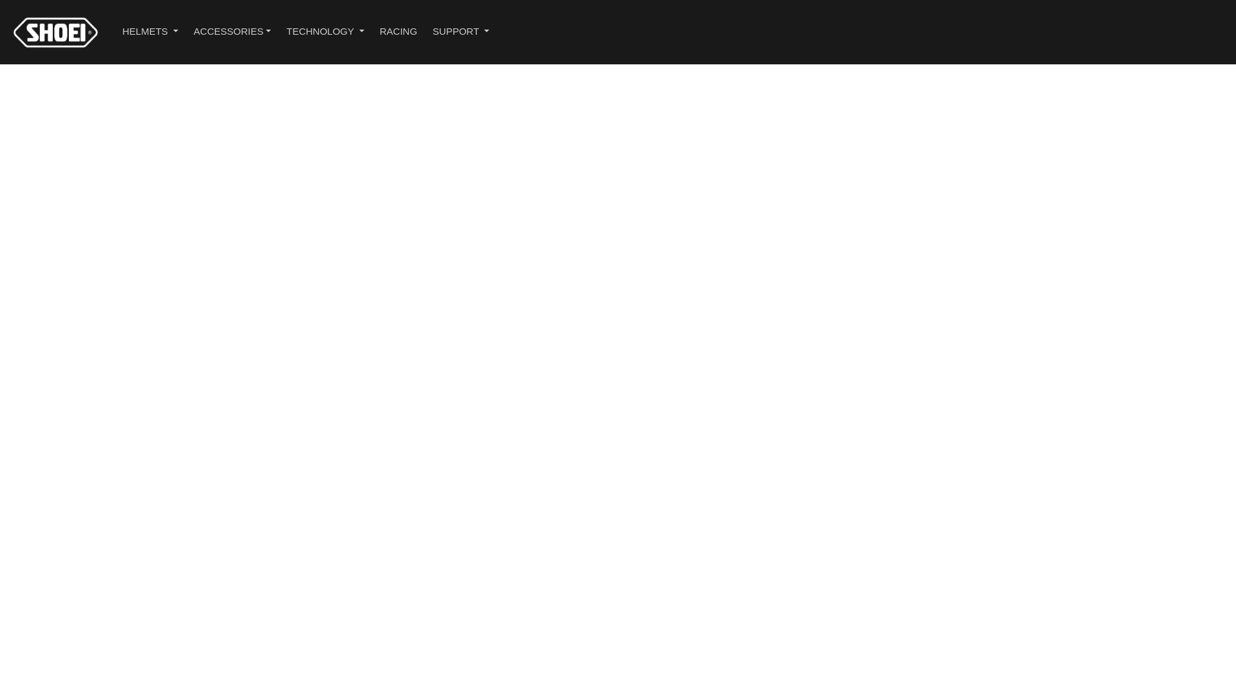 This screenshot has width=1236, height=695. I want to click on ACCESSORIES, so click(232, 32).